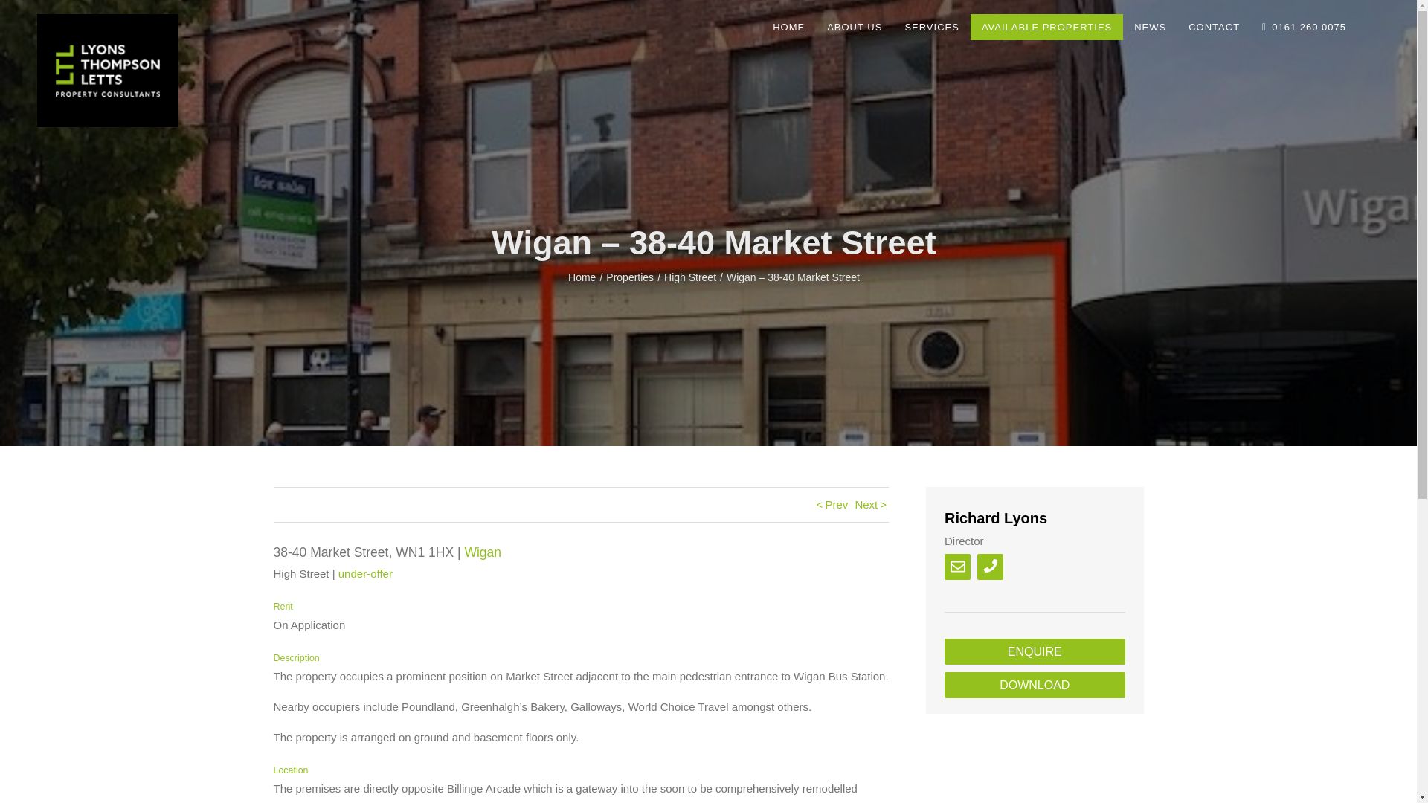 The height and width of the screenshot is (803, 1428). What do you see at coordinates (1304, 27) in the screenshot?
I see `0161 260 0075` at bounding box center [1304, 27].